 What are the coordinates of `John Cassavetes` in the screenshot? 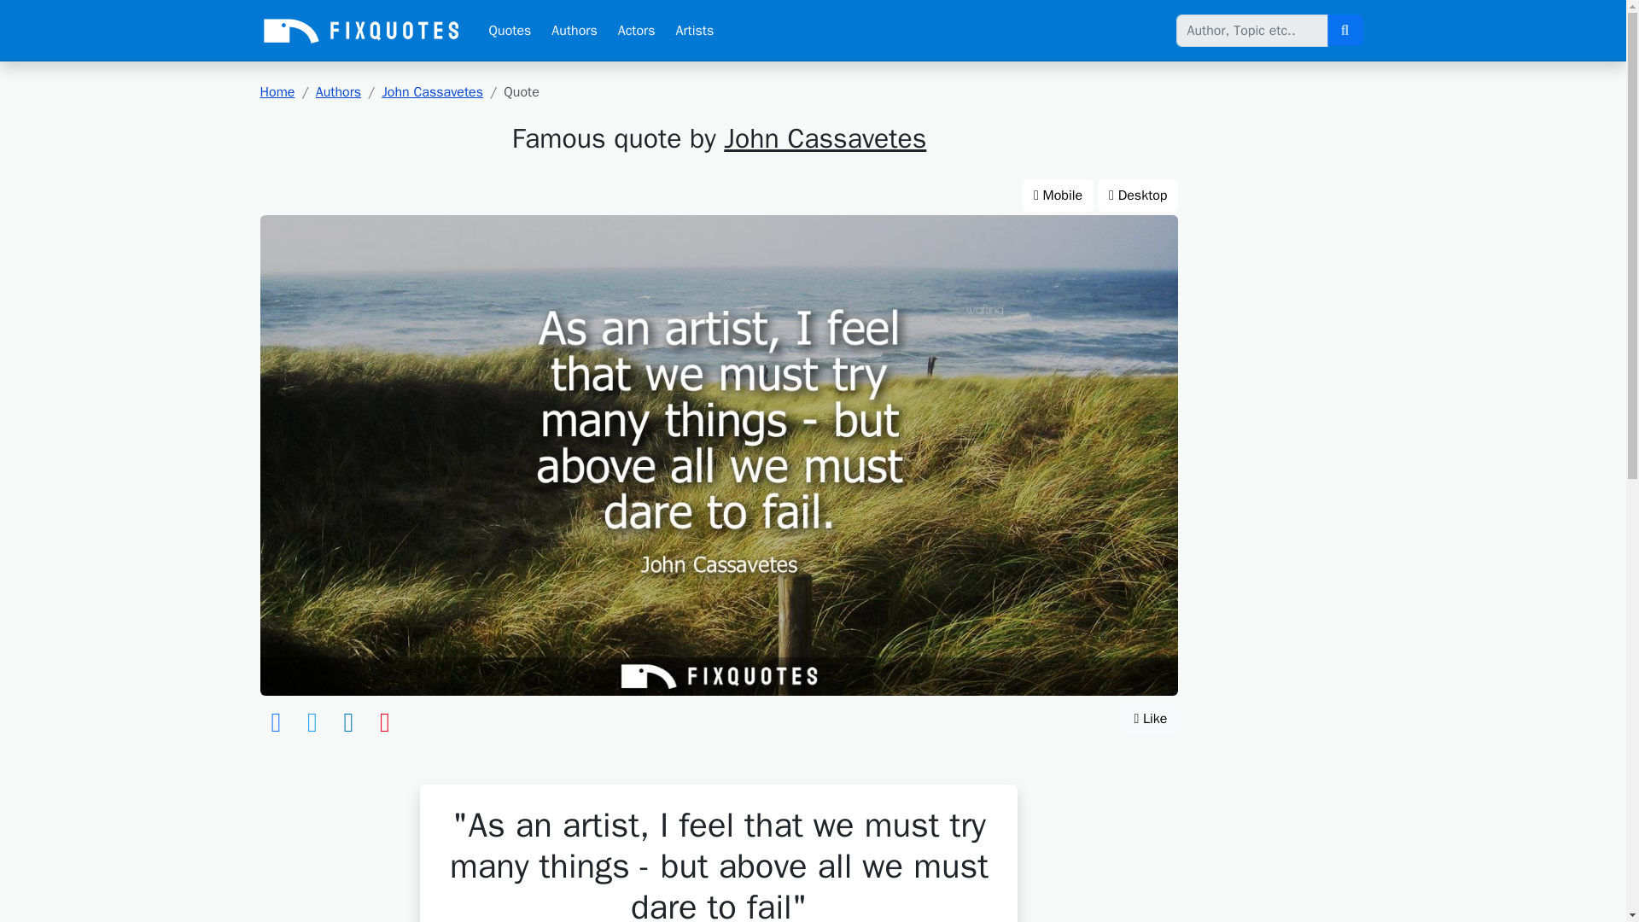 It's located at (825, 138).